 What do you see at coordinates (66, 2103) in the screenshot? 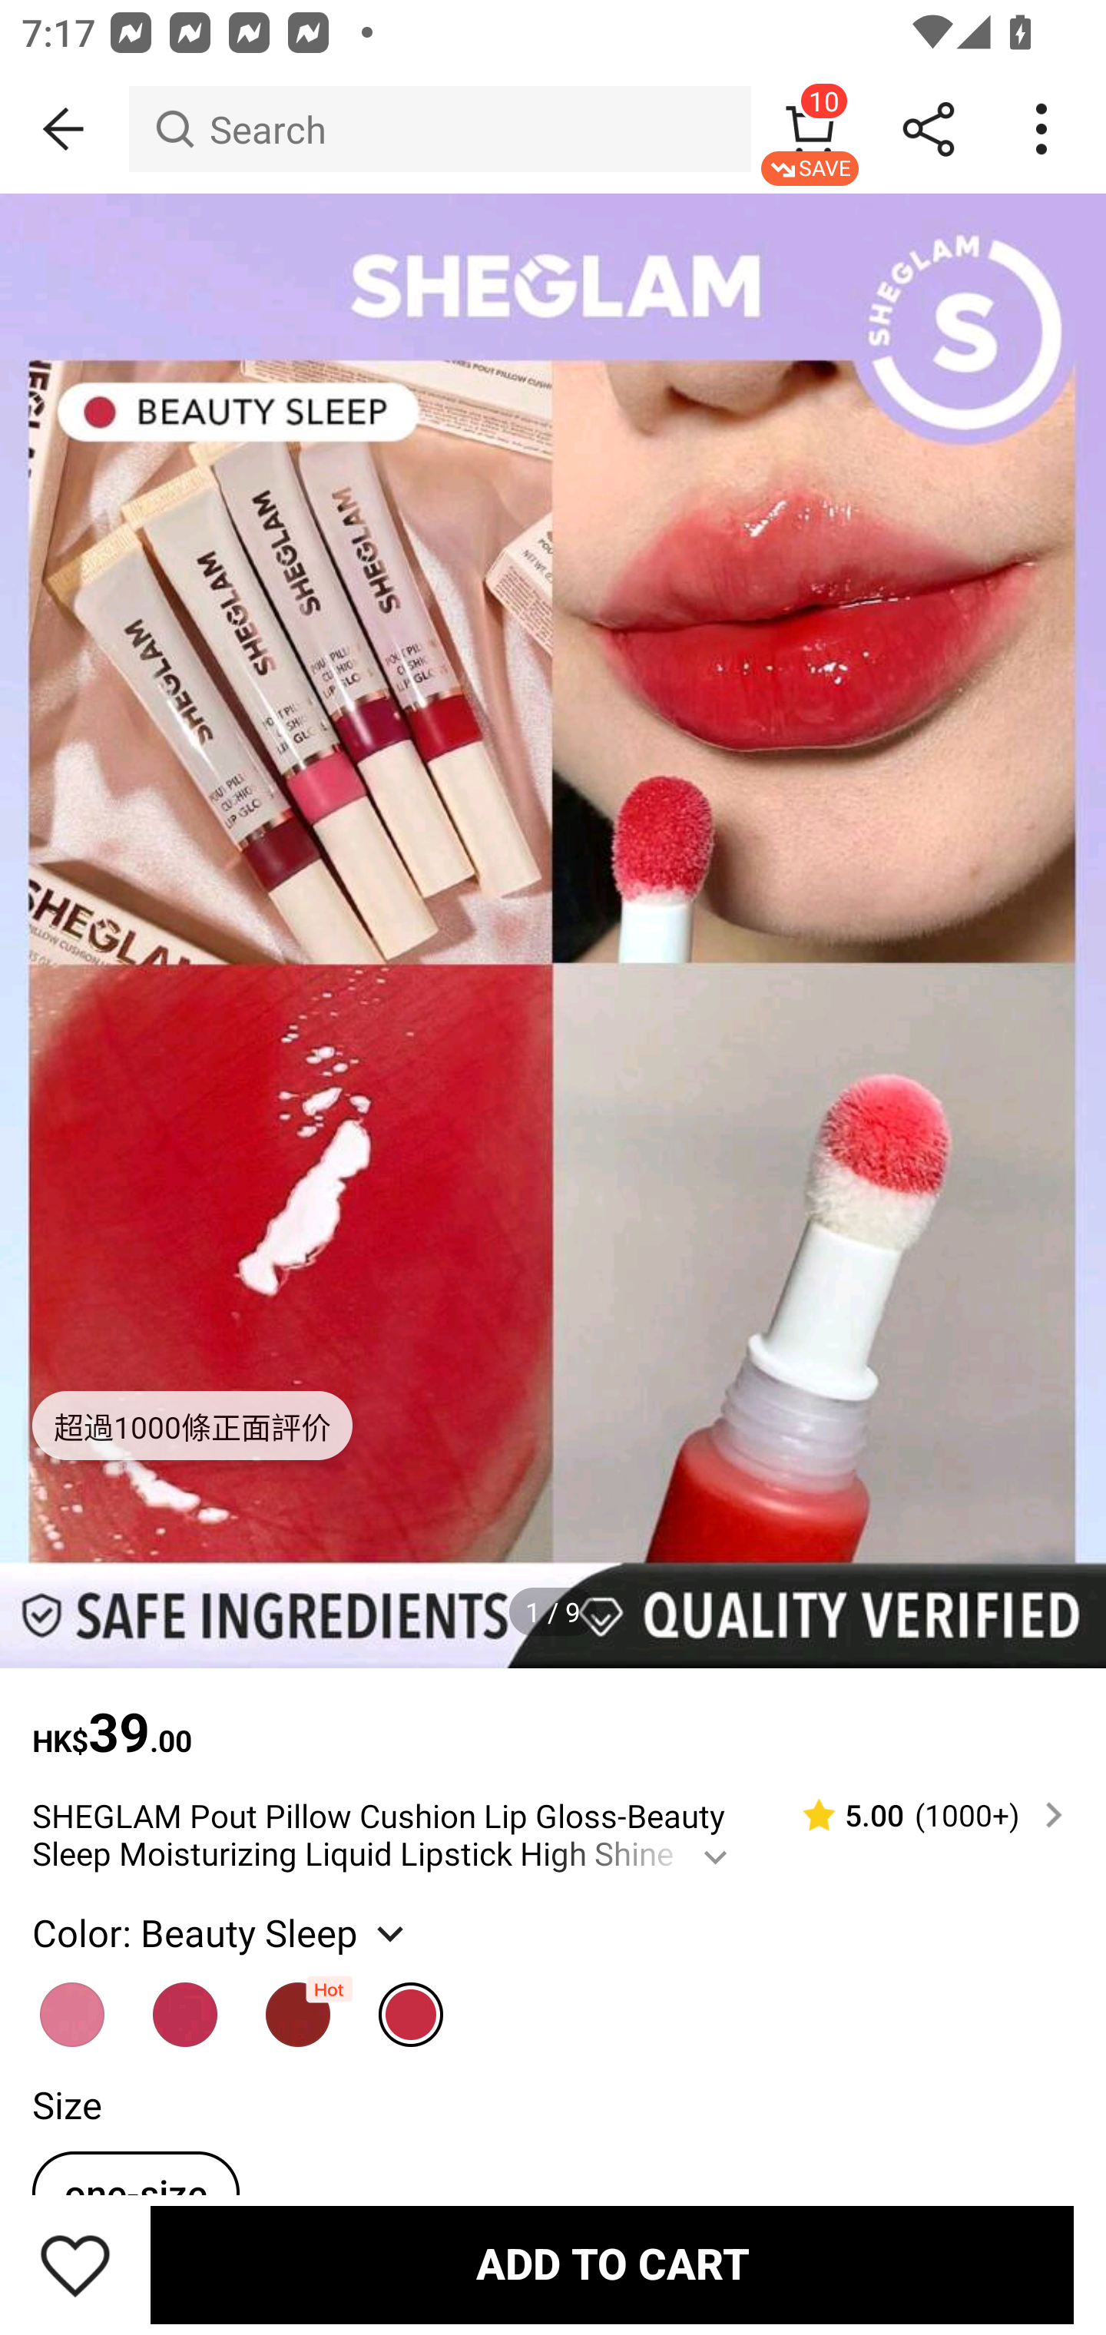
I see `Size` at bounding box center [66, 2103].